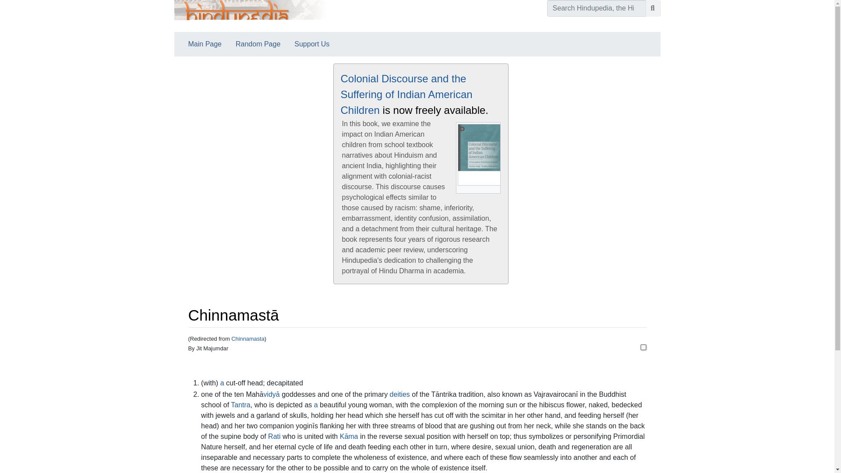 The width and height of the screenshot is (841, 473). Describe the element at coordinates (240, 405) in the screenshot. I see `Tantra` at that location.